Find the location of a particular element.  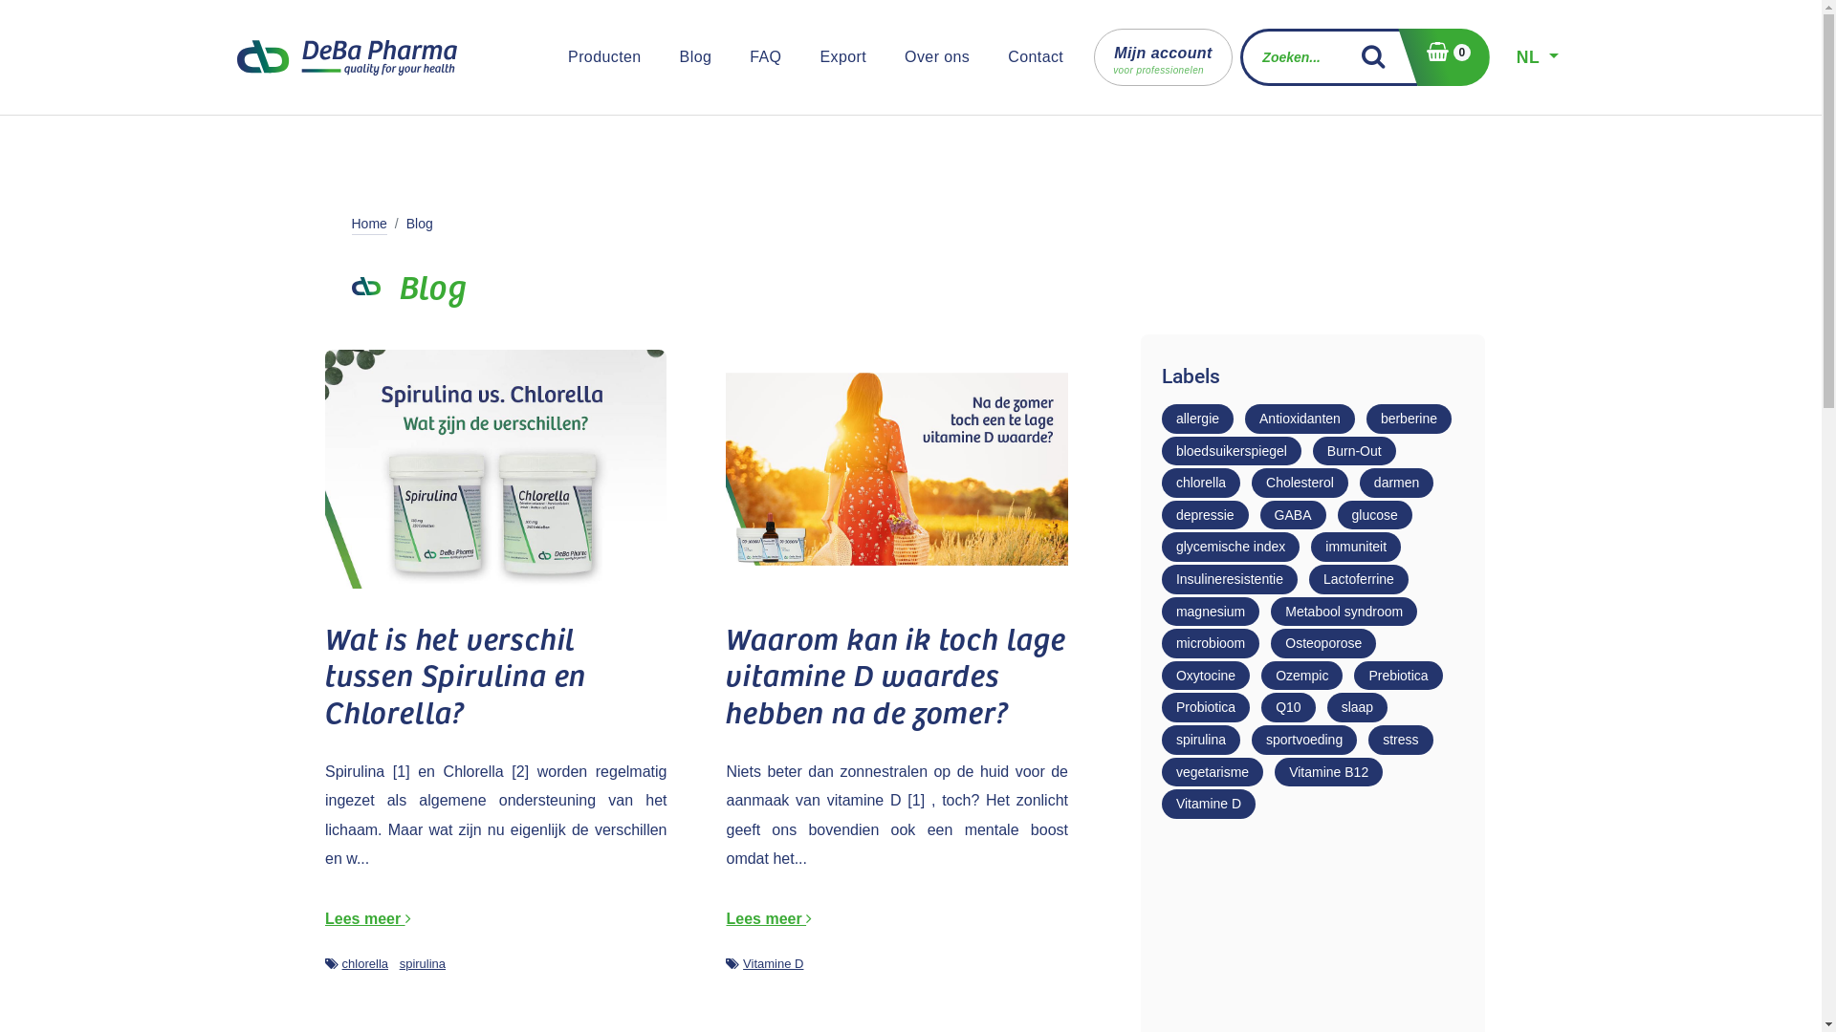

chlorella is located at coordinates (1201, 484).